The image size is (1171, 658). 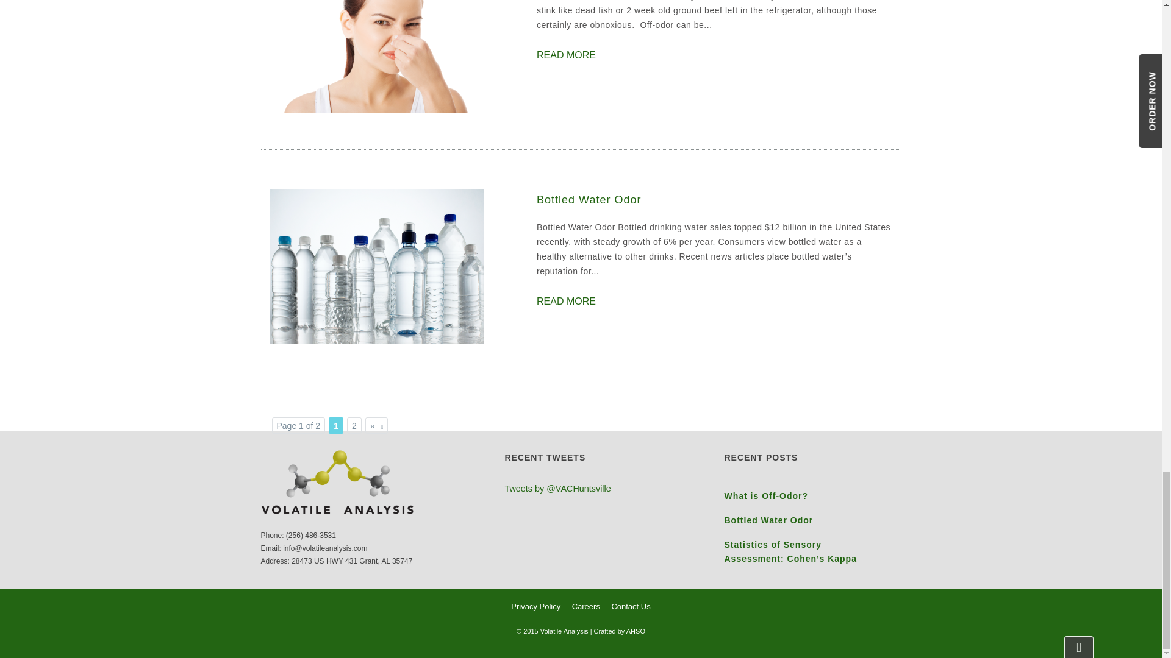 What do you see at coordinates (376, 34) in the screenshot?
I see `What is Off-Odor?` at bounding box center [376, 34].